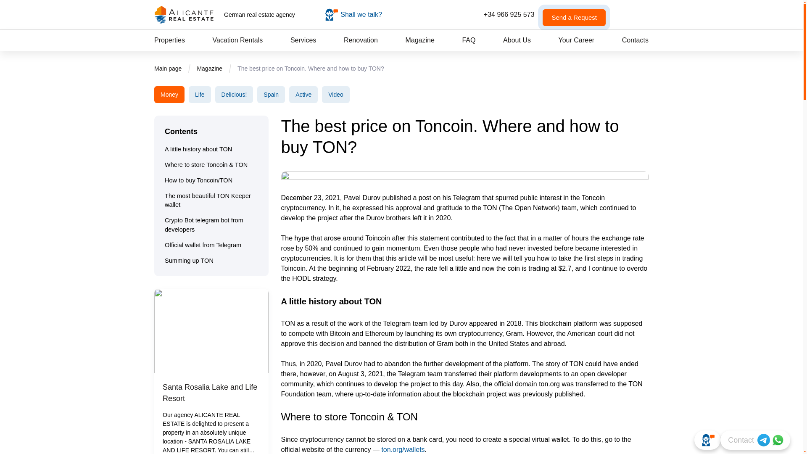  Describe the element at coordinates (419, 40) in the screenshot. I see `Magazine` at that location.